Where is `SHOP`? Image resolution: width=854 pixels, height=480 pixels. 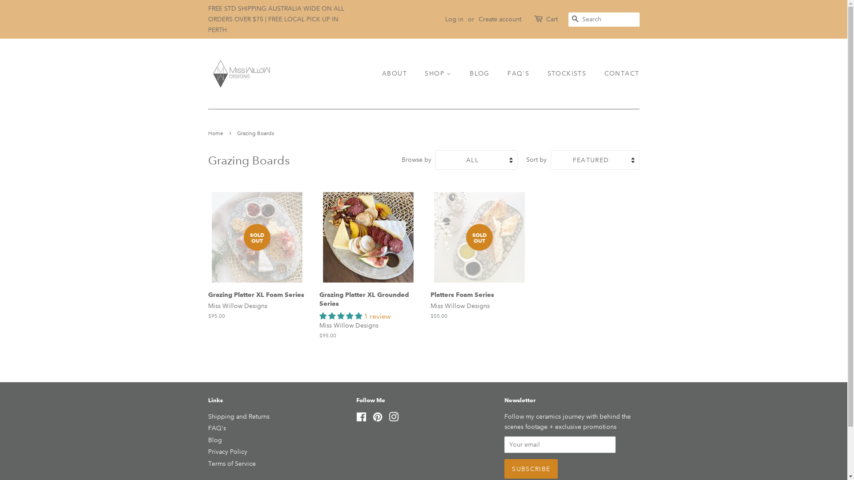 SHOP is located at coordinates (439, 74).